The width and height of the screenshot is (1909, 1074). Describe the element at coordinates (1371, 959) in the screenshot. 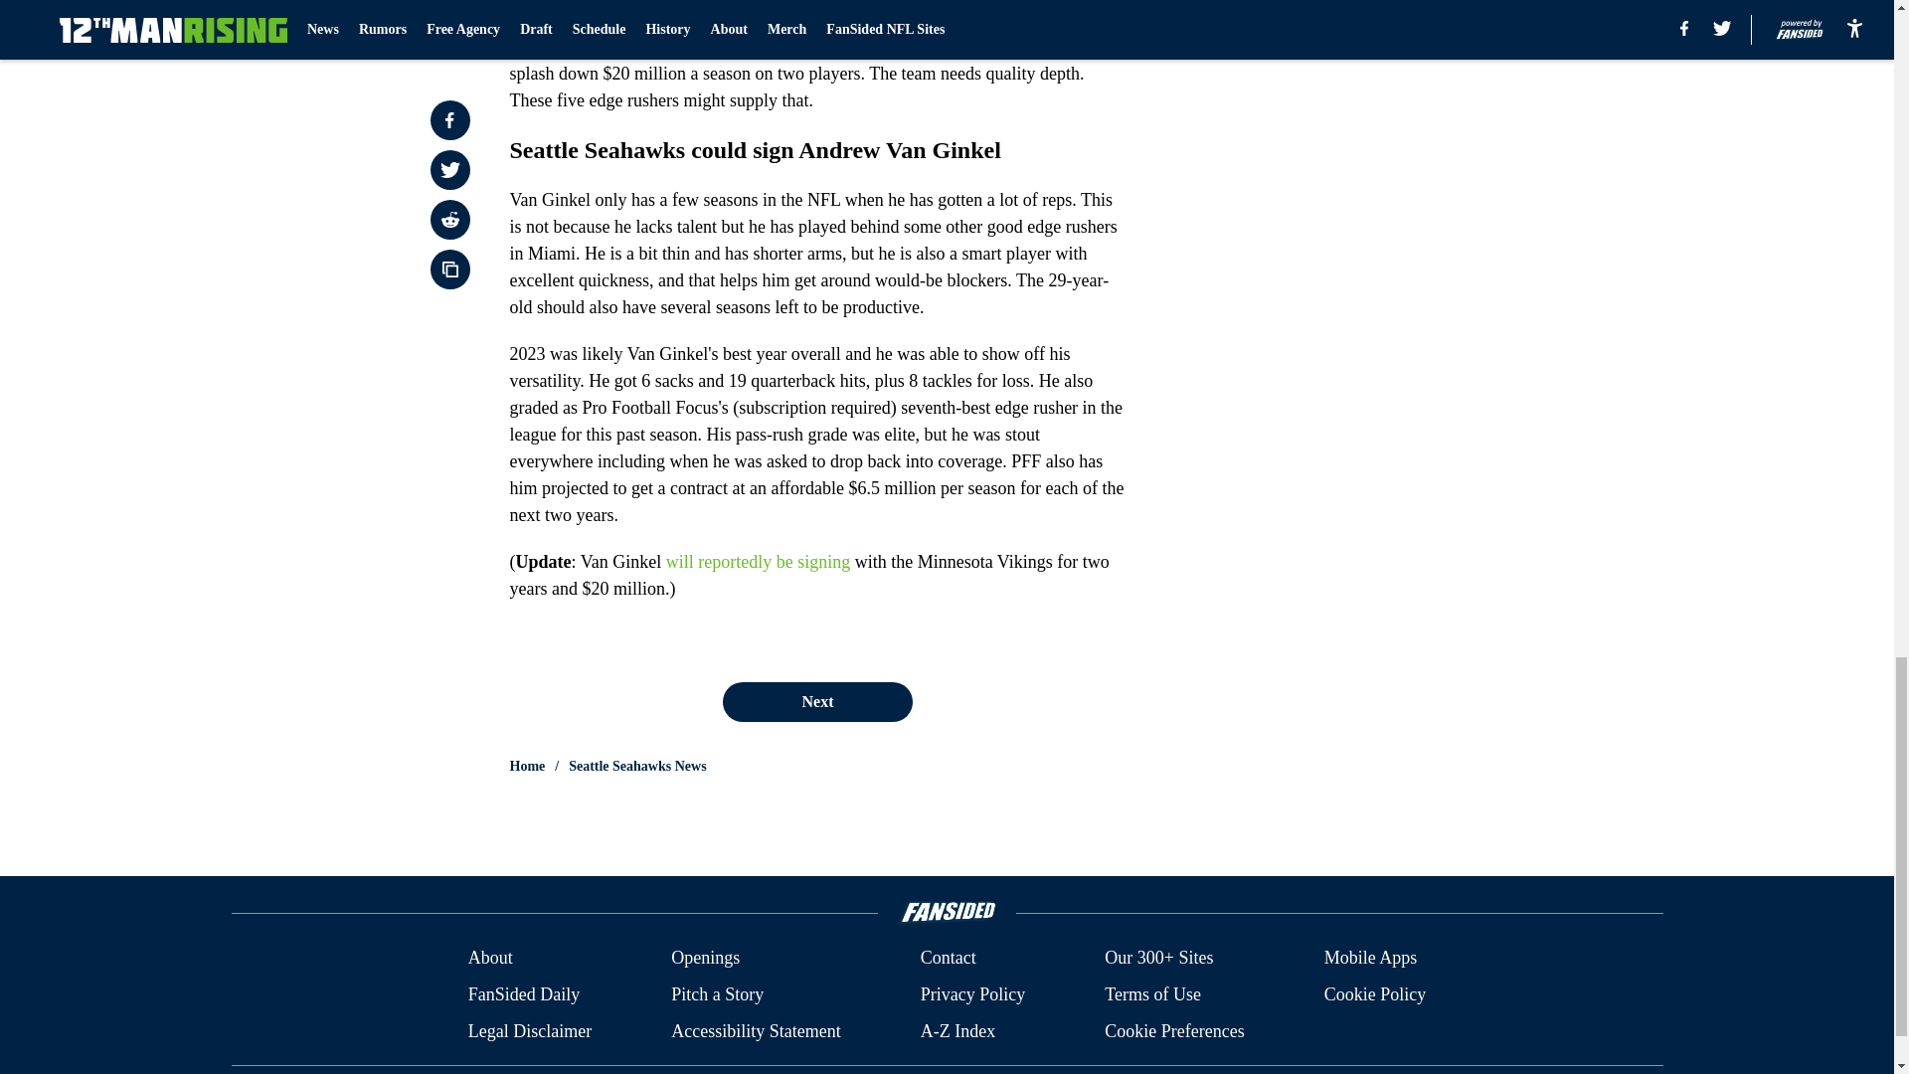

I see `Mobile Apps` at that location.